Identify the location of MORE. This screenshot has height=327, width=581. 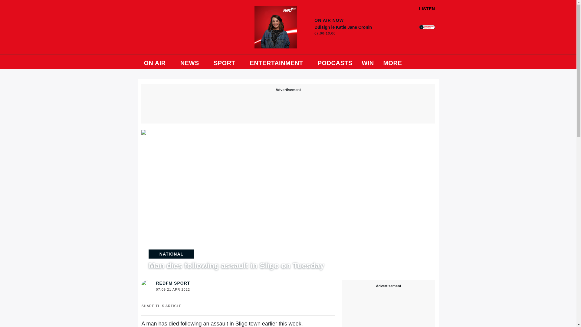
(395, 62).